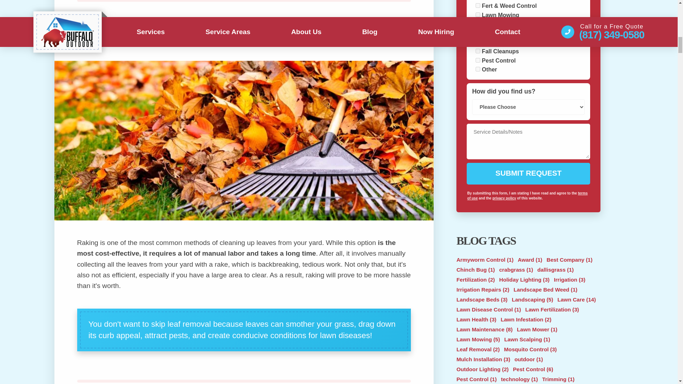 This screenshot has height=384, width=683. Describe the element at coordinates (477, 24) in the screenshot. I see `Trimming` at that location.